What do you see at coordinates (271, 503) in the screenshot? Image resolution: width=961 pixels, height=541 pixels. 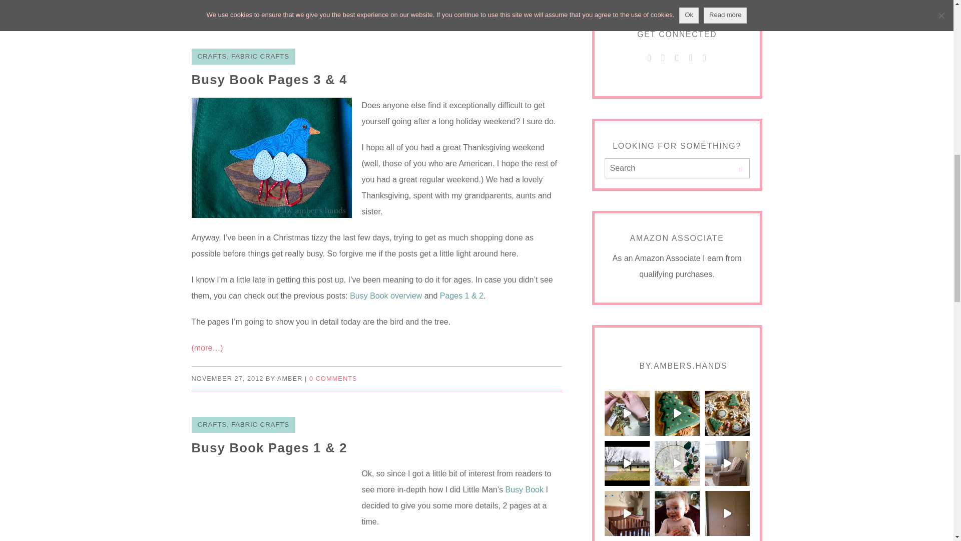 I see `busy book window` at bounding box center [271, 503].